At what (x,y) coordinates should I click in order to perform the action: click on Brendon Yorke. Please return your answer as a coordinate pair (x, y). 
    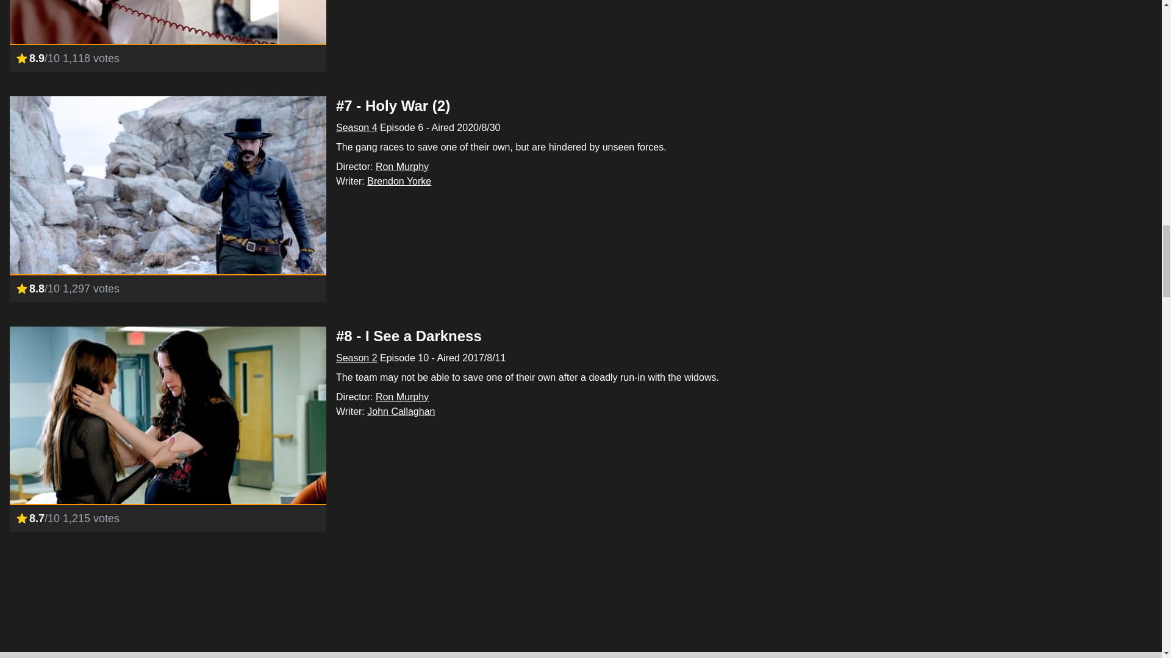
    Looking at the image, I should click on (399, 181).